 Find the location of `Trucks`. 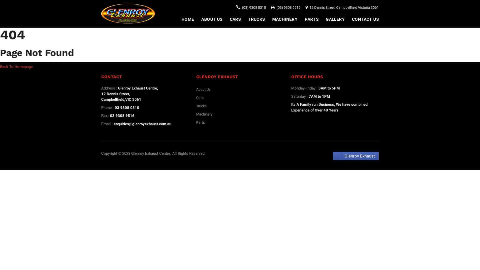

Trucks is located at coordinates (240, 106).